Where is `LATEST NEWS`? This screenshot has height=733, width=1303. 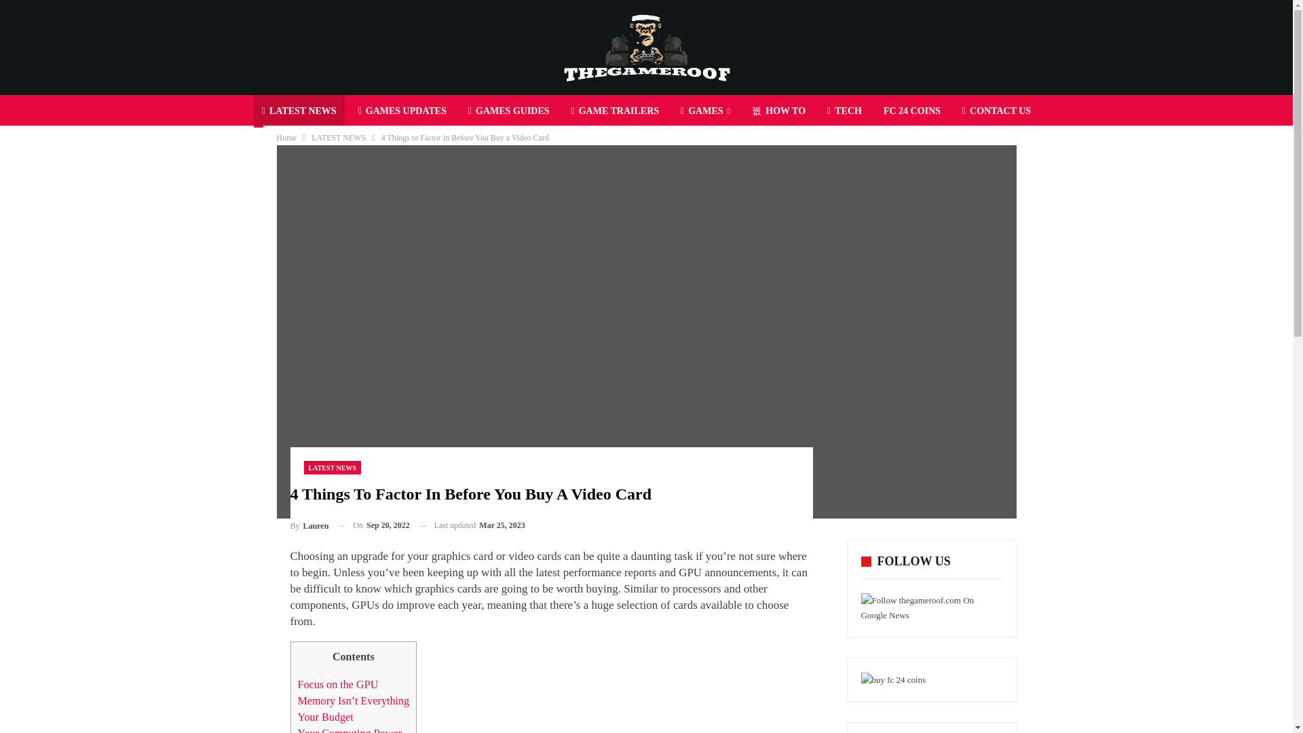 LATEST NEWS is located at coordinates (338, 137).